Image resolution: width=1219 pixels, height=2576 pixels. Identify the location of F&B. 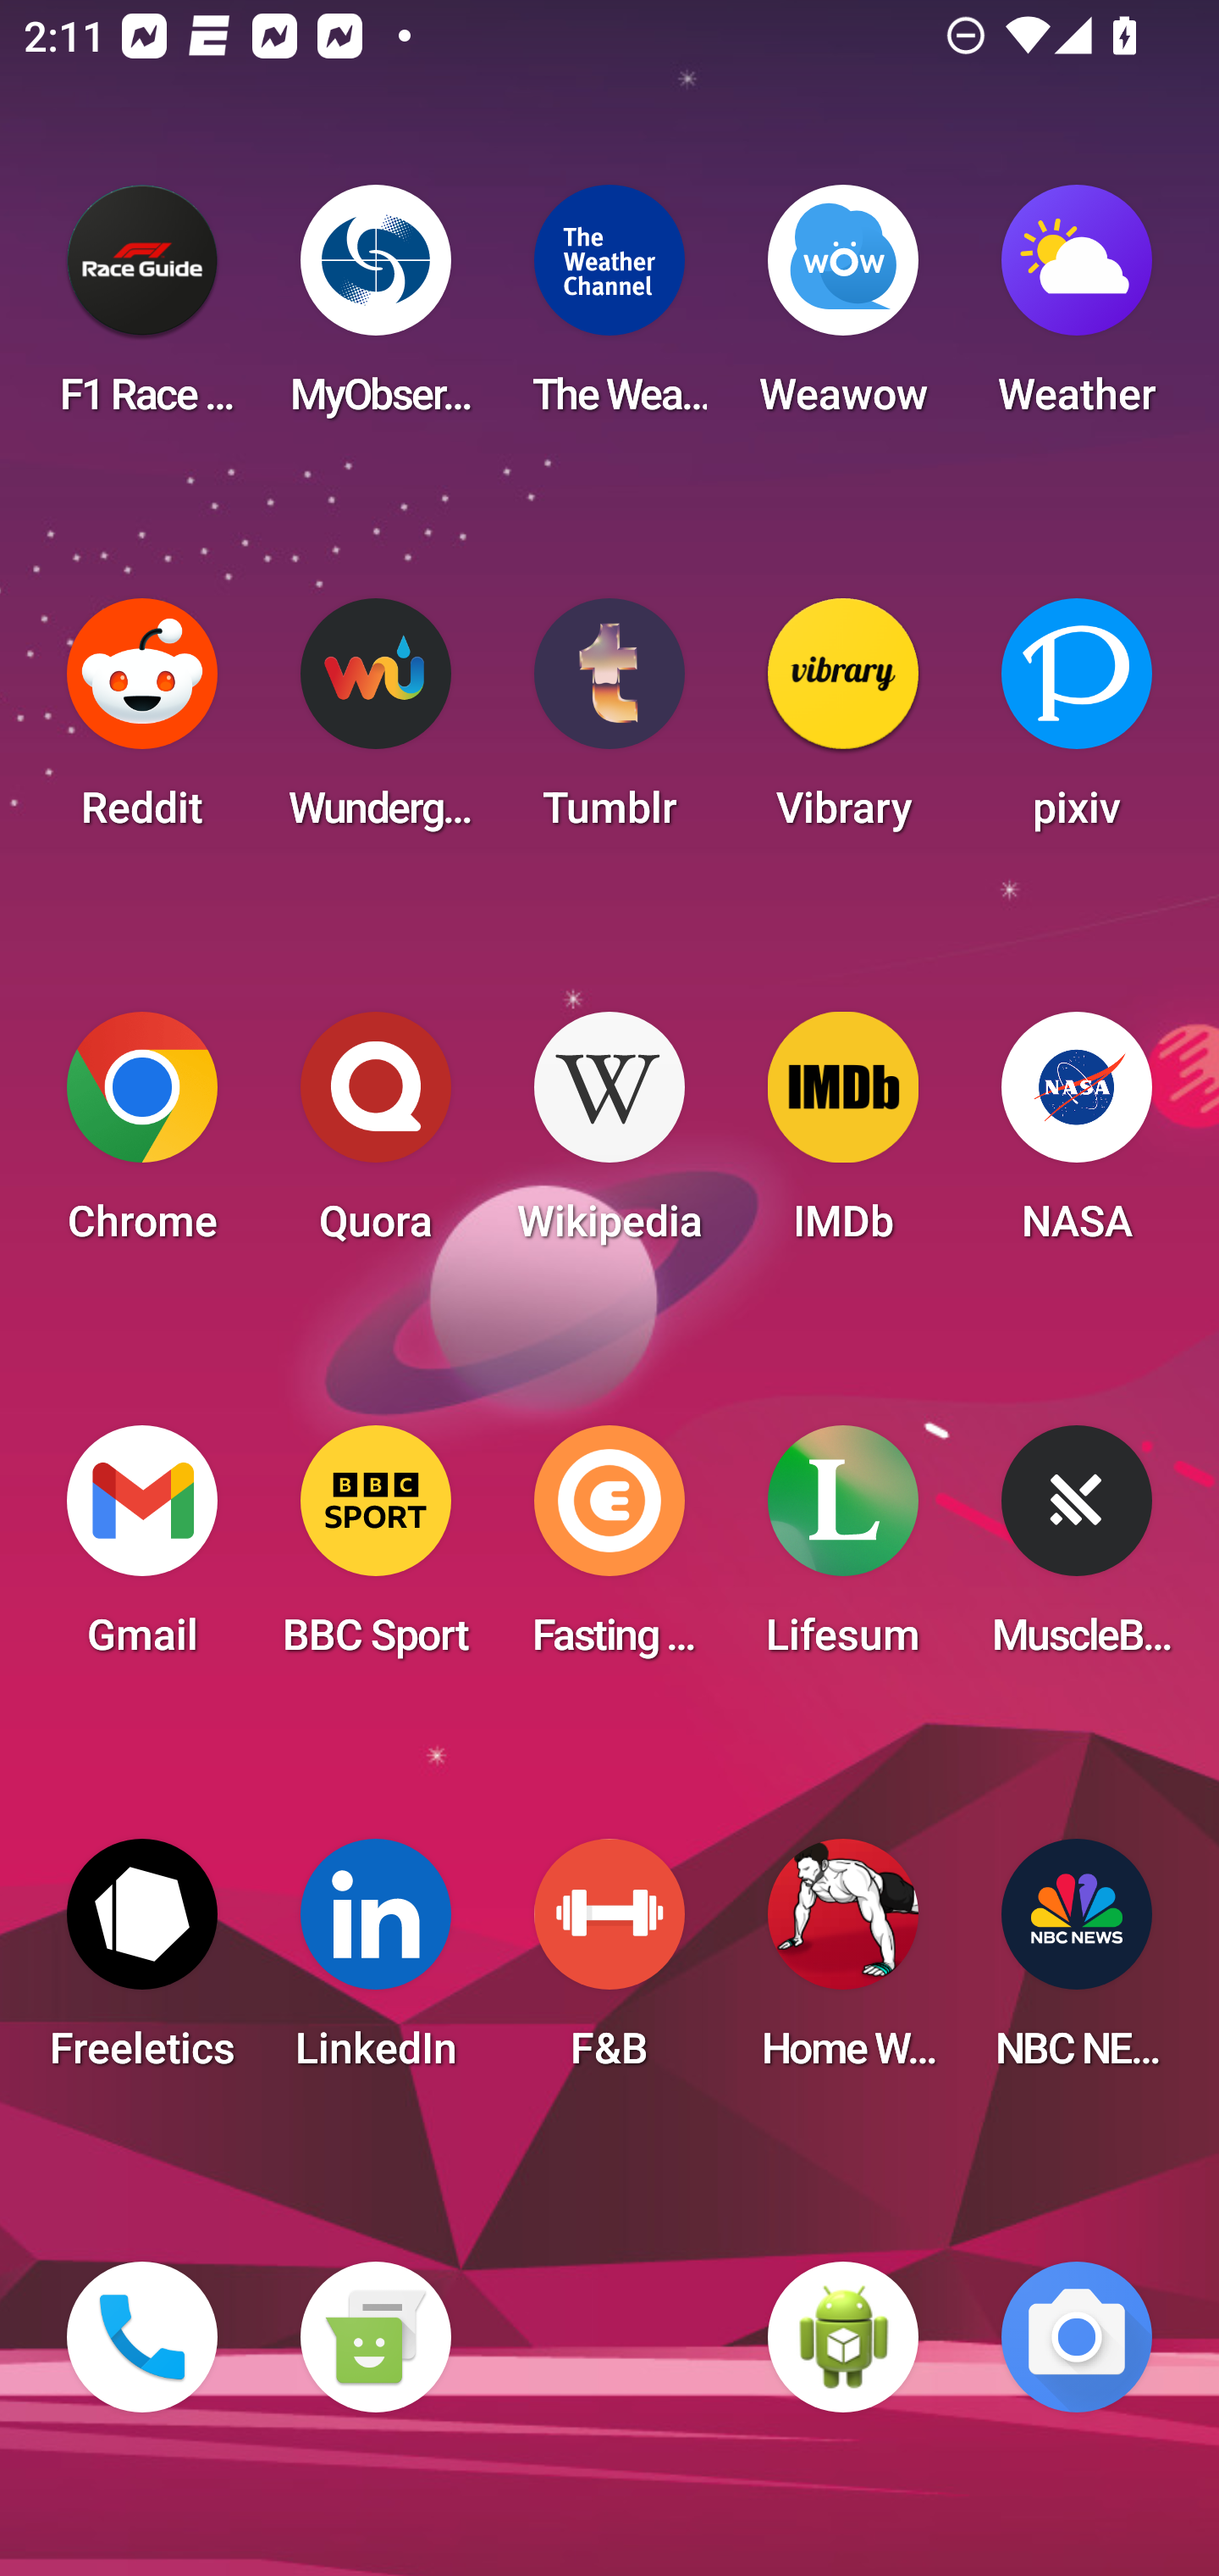
(609, 1964).